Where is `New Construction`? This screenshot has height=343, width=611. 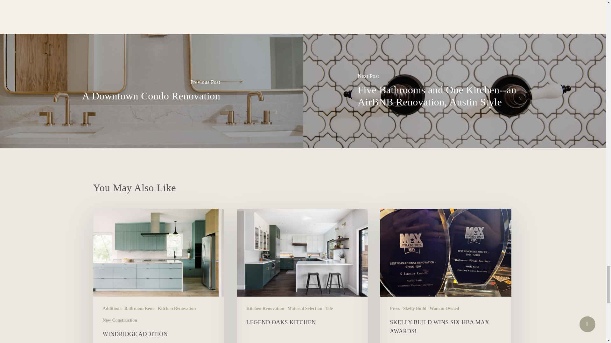
New Construction is located at coordinates (120, 320).